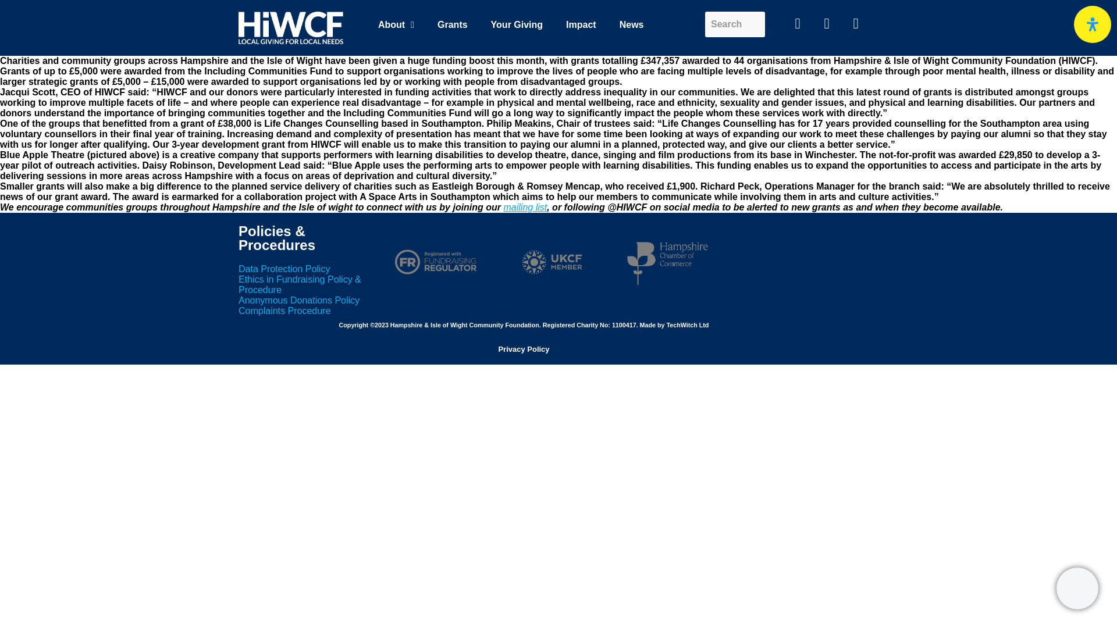  Describe the element at coordinates (452, 24) in the screenshot. I see `Grants` at that location.